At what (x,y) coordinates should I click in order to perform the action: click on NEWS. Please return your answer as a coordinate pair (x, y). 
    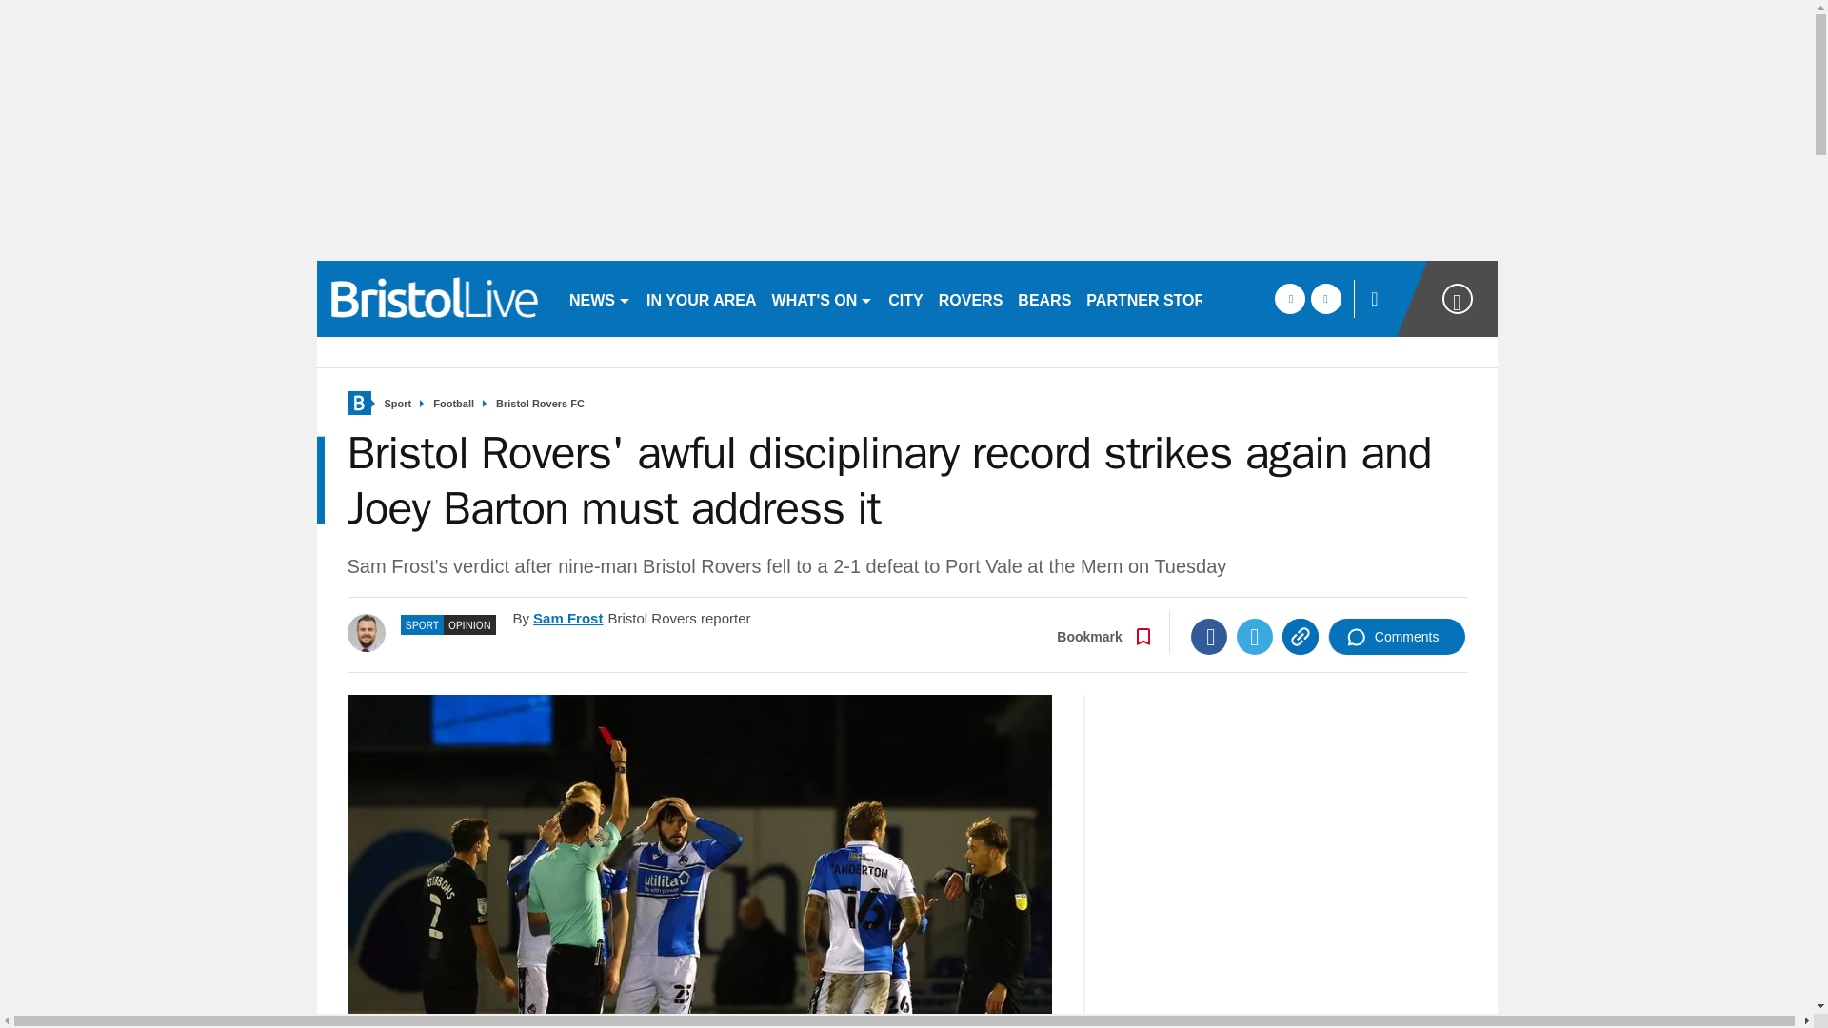
    Looking at the image, I should click on (600, 299).